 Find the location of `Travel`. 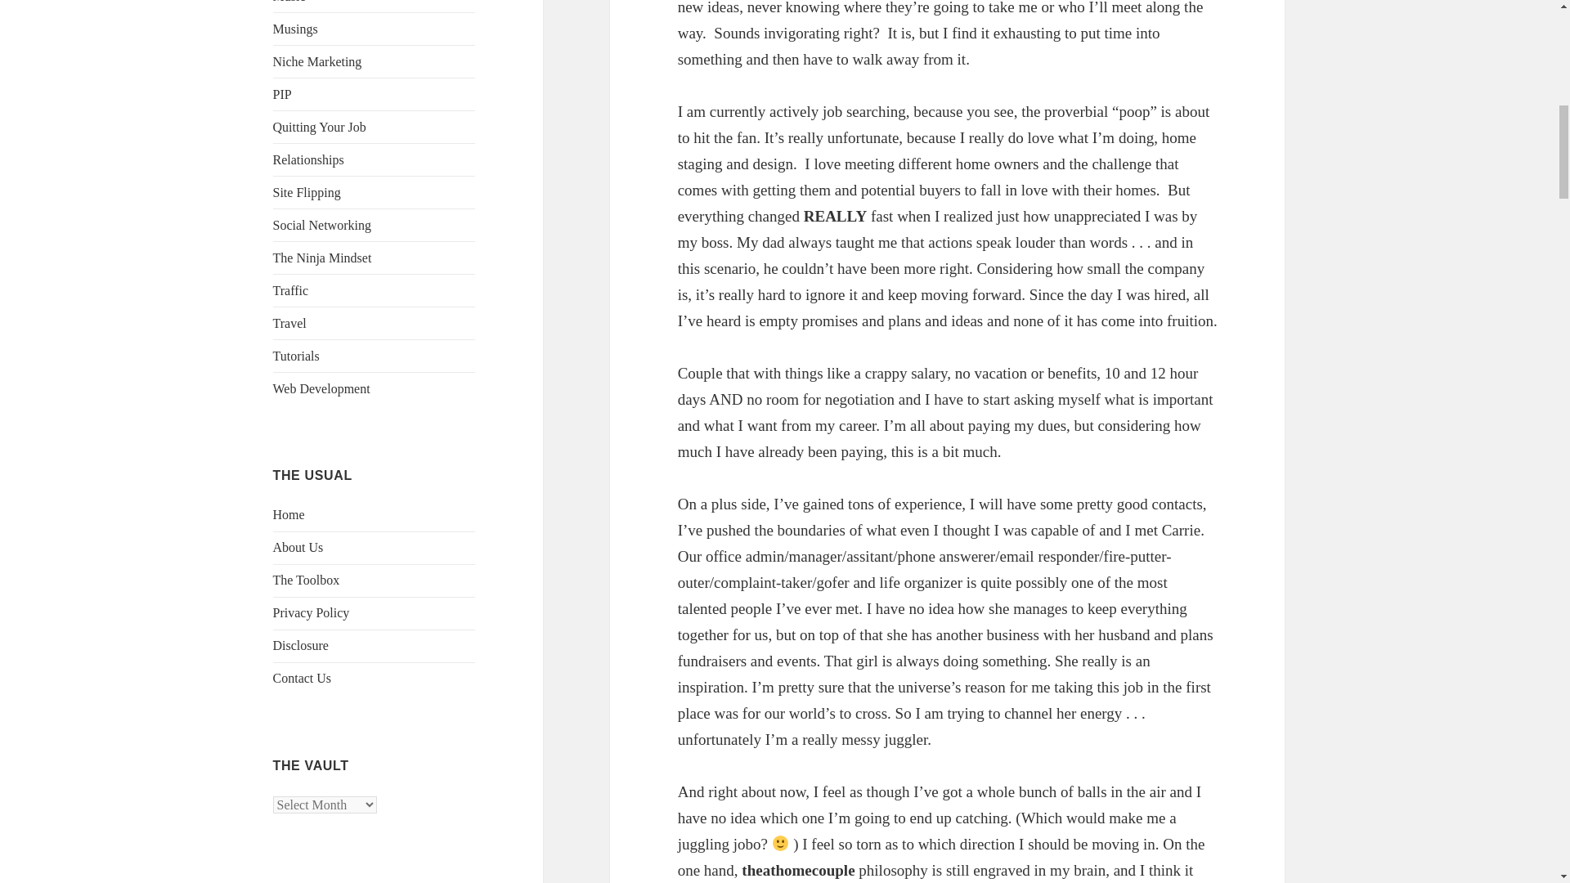

Travel is located at coordinates (289, 322).